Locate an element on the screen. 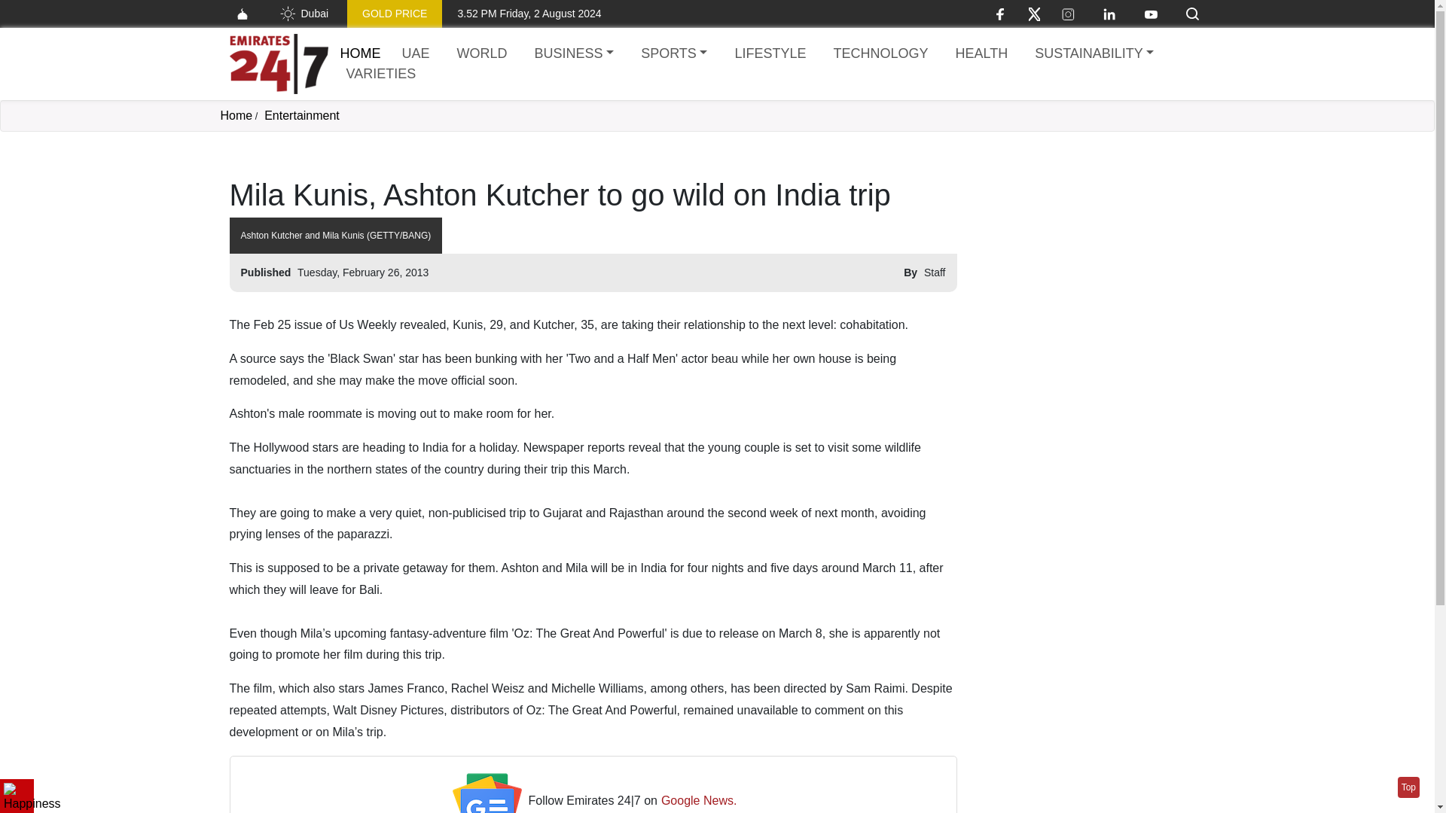 The width and height of the screenshot is (1446, 813). Home is located at coordinates (235, 115).